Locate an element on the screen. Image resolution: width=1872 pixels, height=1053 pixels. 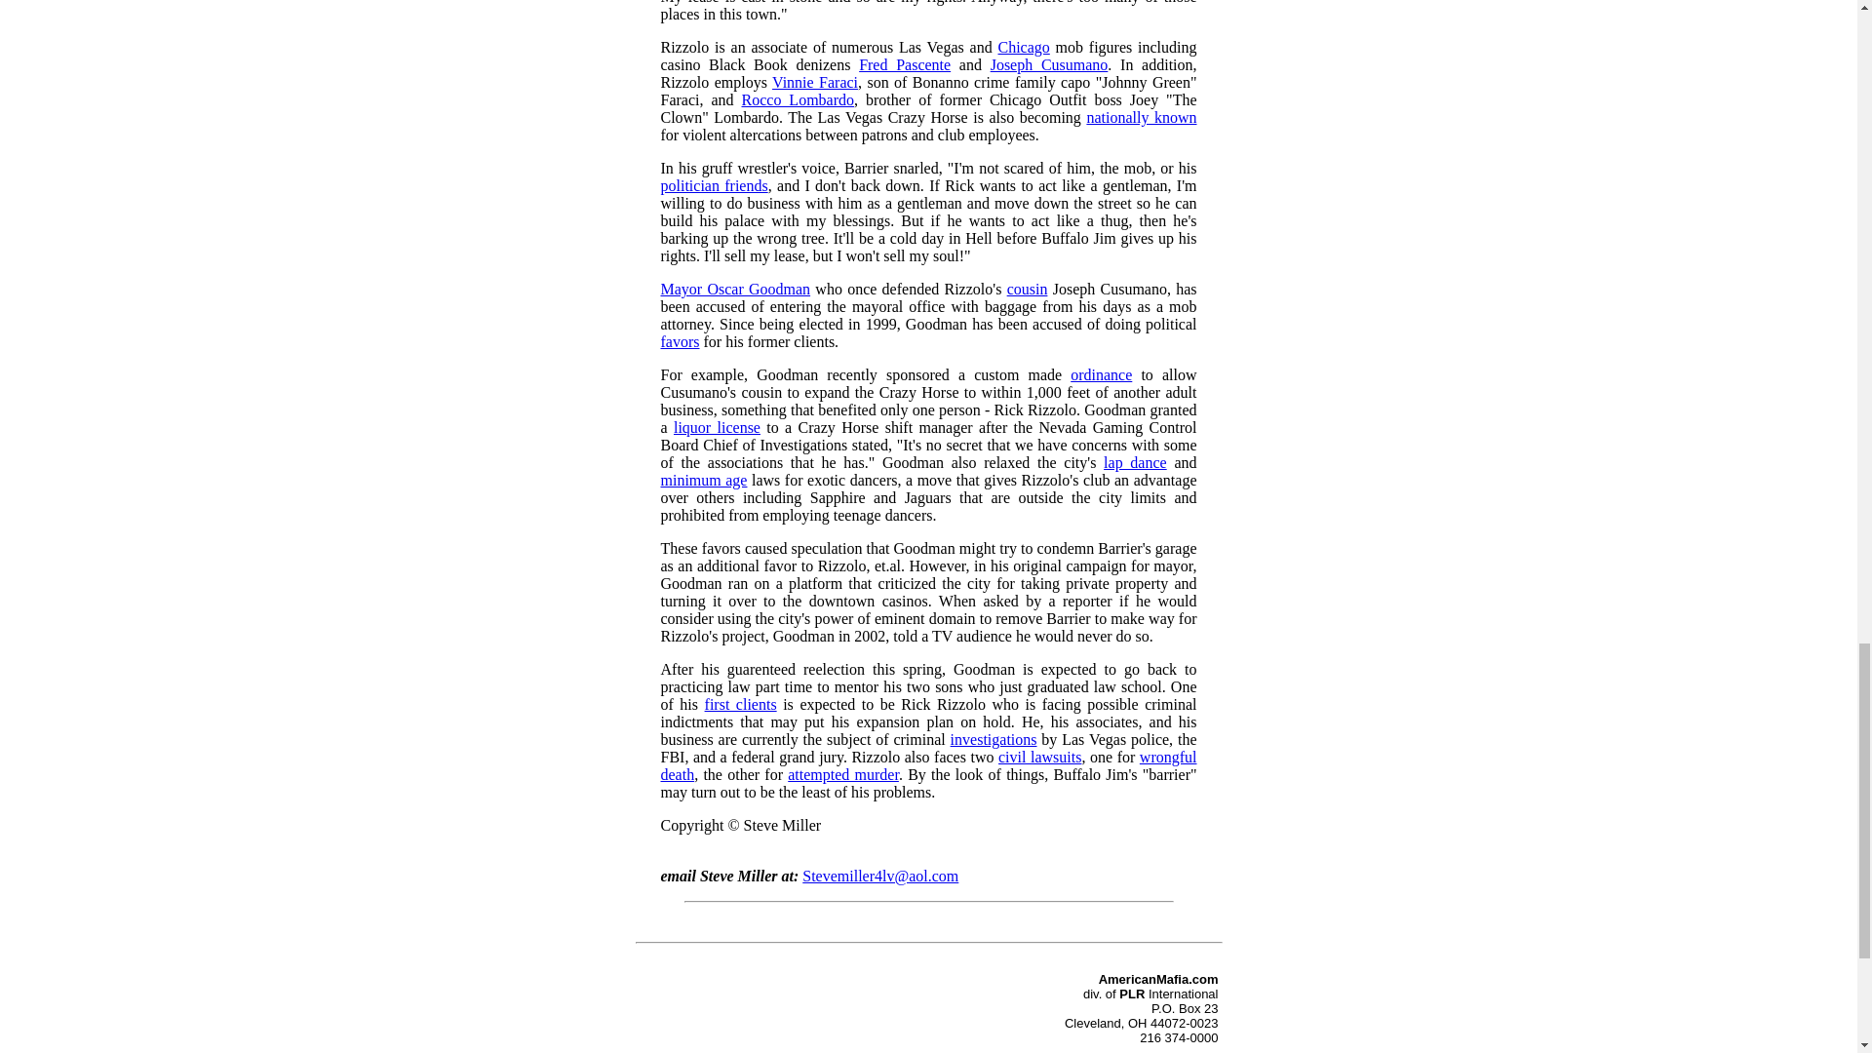
Joseph Cusumano is located at coordinates (1049, 64).